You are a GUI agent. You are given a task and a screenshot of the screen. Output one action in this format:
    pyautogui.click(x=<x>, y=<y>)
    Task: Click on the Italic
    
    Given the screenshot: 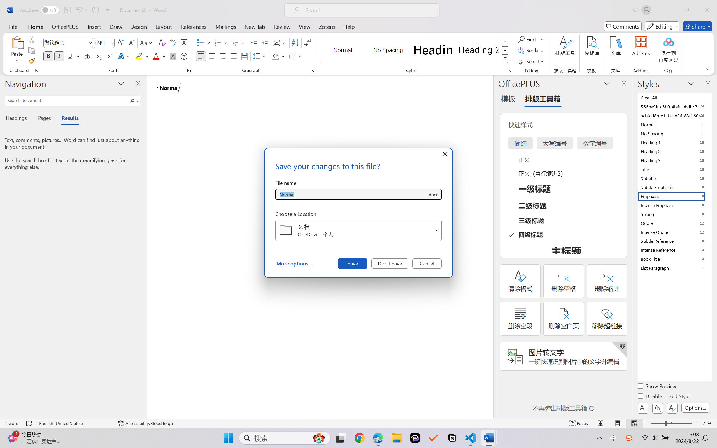 What is the action you would take?
    pyautogui.click(x=59, y=56)
    